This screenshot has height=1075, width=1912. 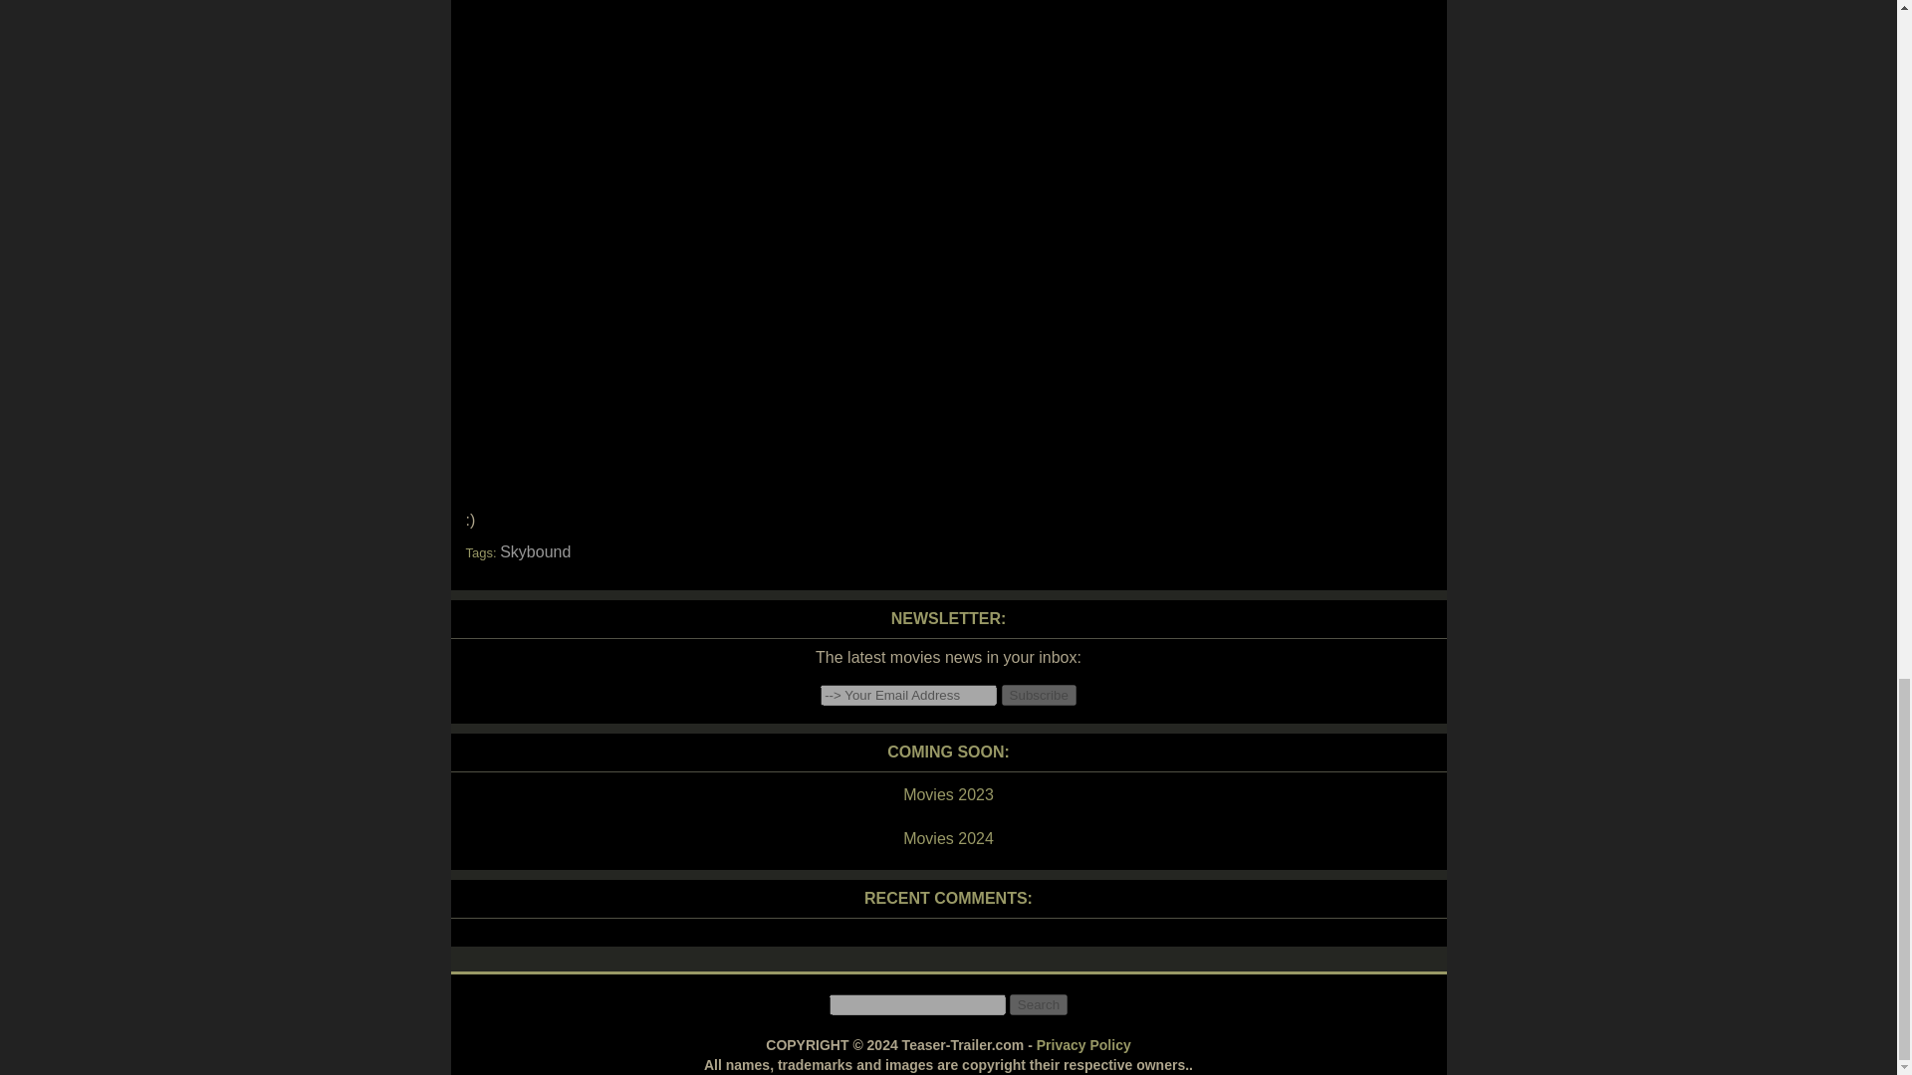 I want to click on Search, so click(x=1038, y=1004).